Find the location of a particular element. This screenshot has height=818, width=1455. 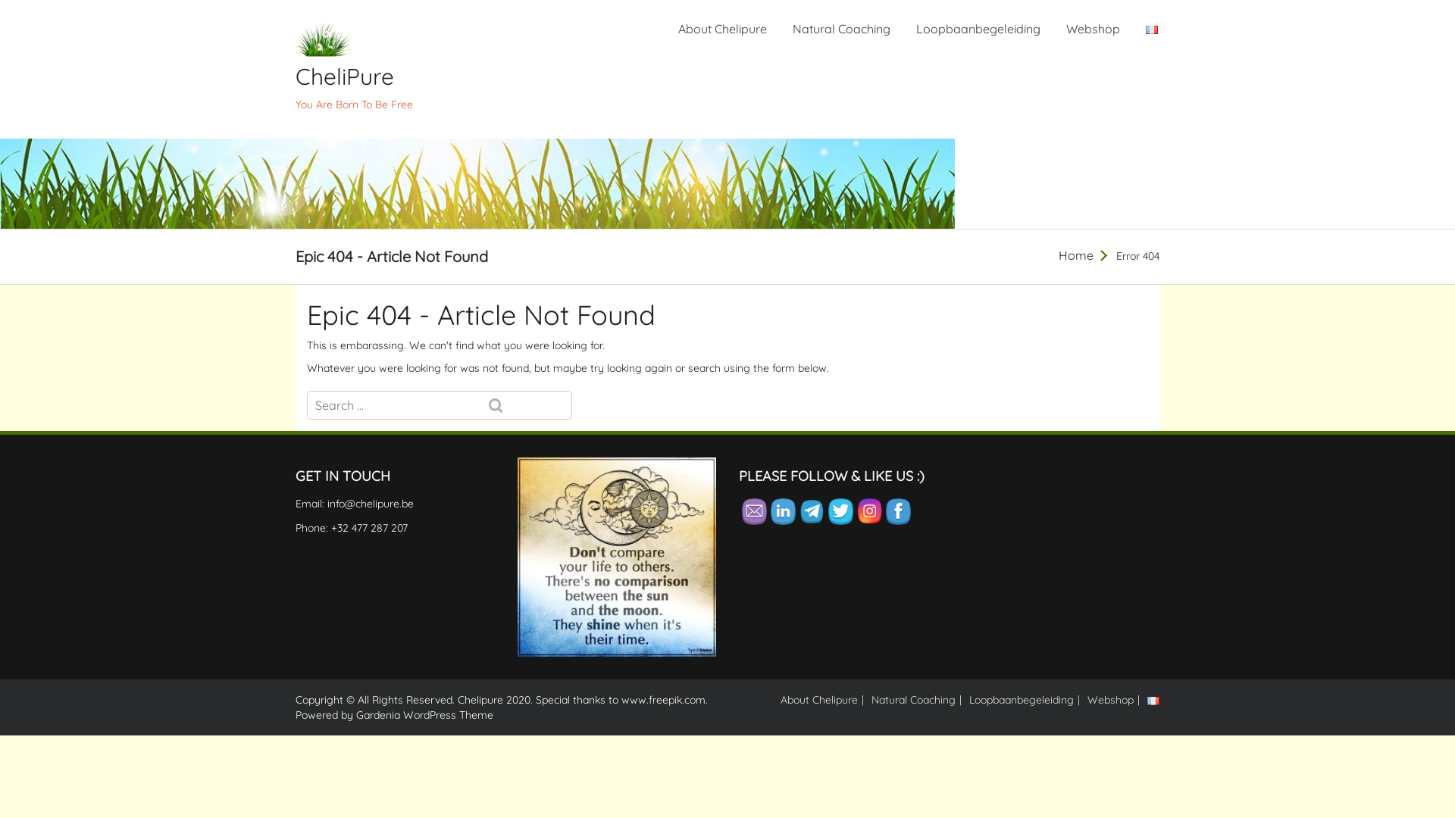

Twitter is located at coordinates (841, 512).